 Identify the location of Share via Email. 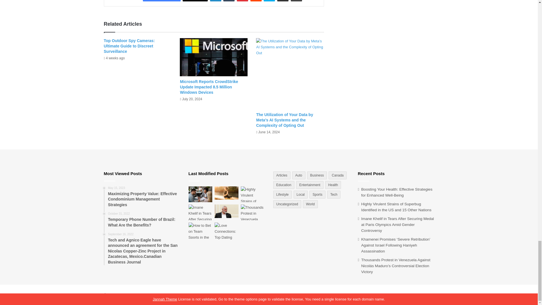
(283, 1).